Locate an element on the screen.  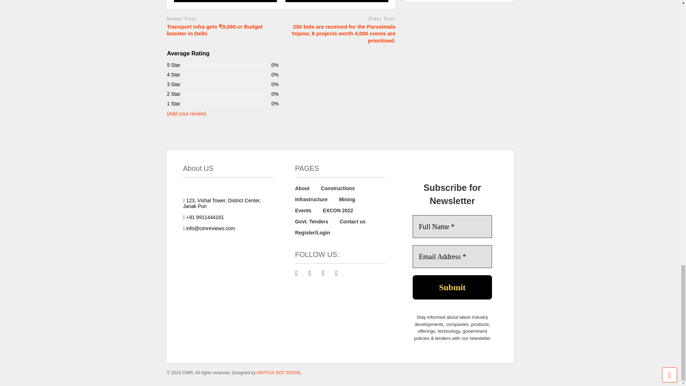
Click to read is located at coordinates (337, 1).